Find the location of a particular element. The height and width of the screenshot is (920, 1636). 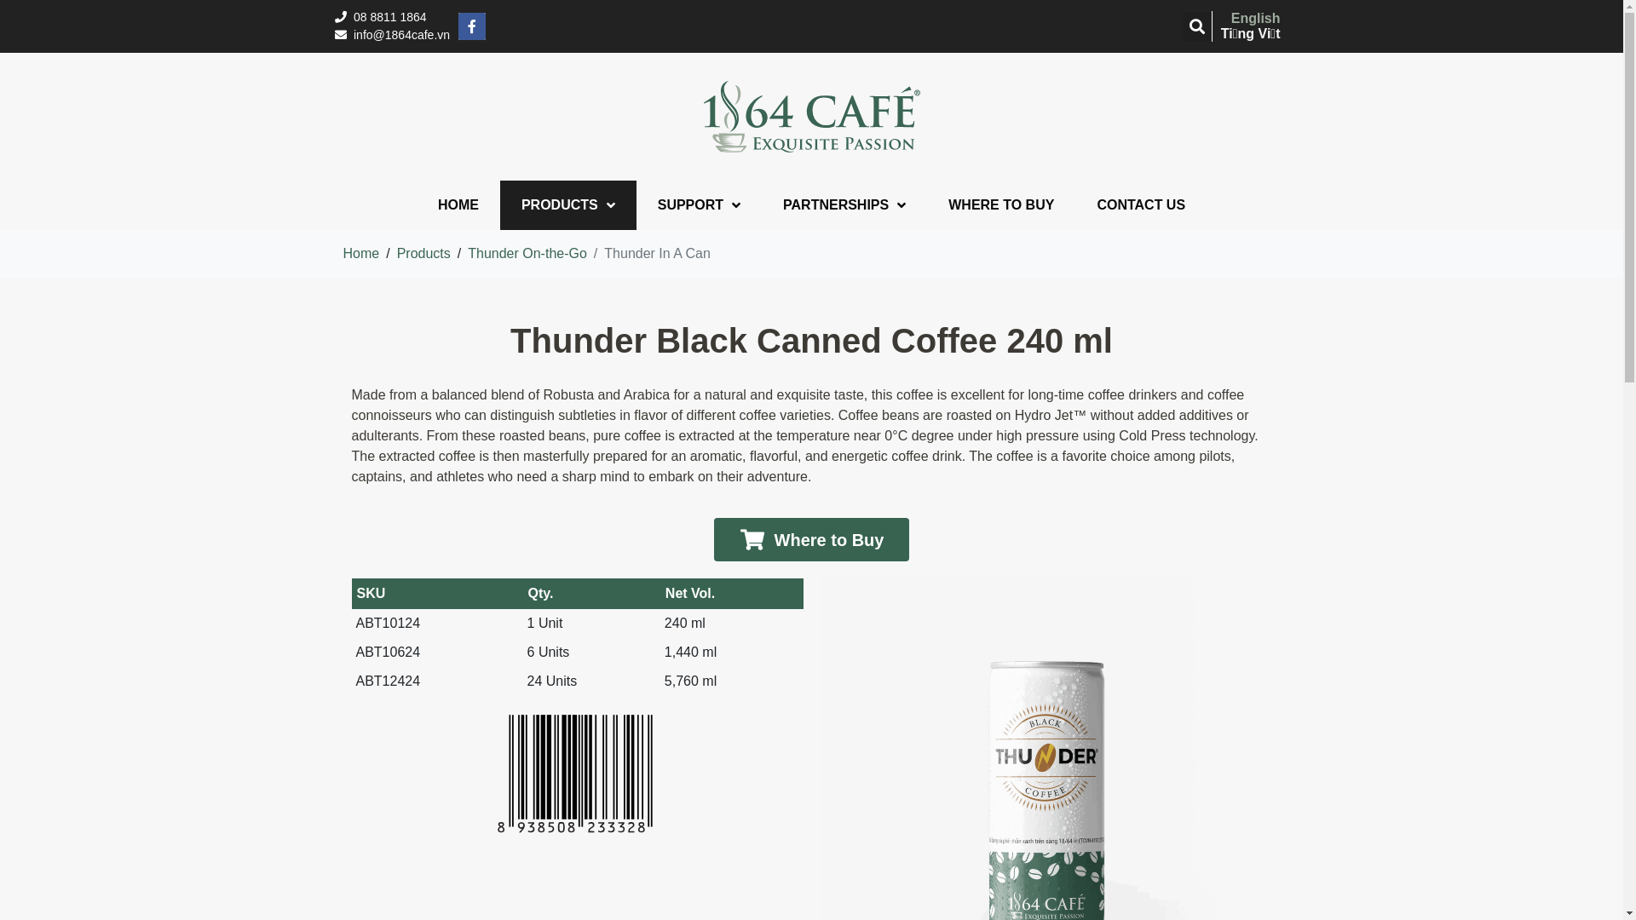

Products is located at coordinates (424, 254).